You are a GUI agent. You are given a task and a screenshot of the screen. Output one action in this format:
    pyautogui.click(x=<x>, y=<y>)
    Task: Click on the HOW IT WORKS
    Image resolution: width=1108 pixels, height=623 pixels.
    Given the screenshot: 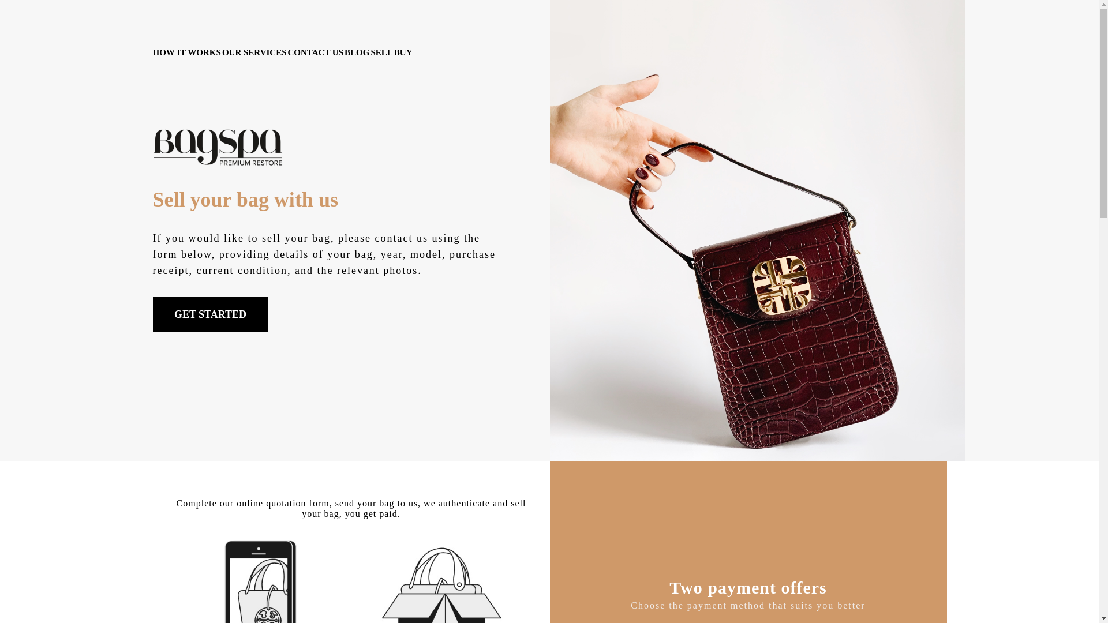 What is the action you would take?
    pyautogui.click(x=186, y=52)
    